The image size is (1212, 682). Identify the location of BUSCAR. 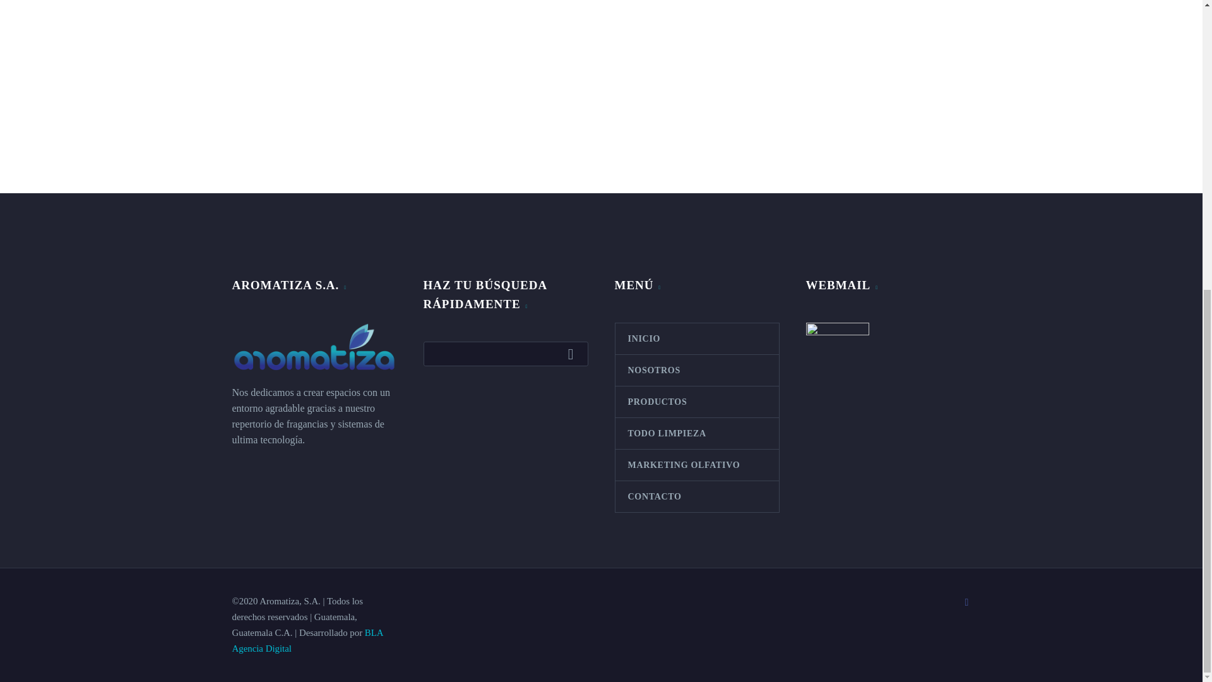
(574, 354).